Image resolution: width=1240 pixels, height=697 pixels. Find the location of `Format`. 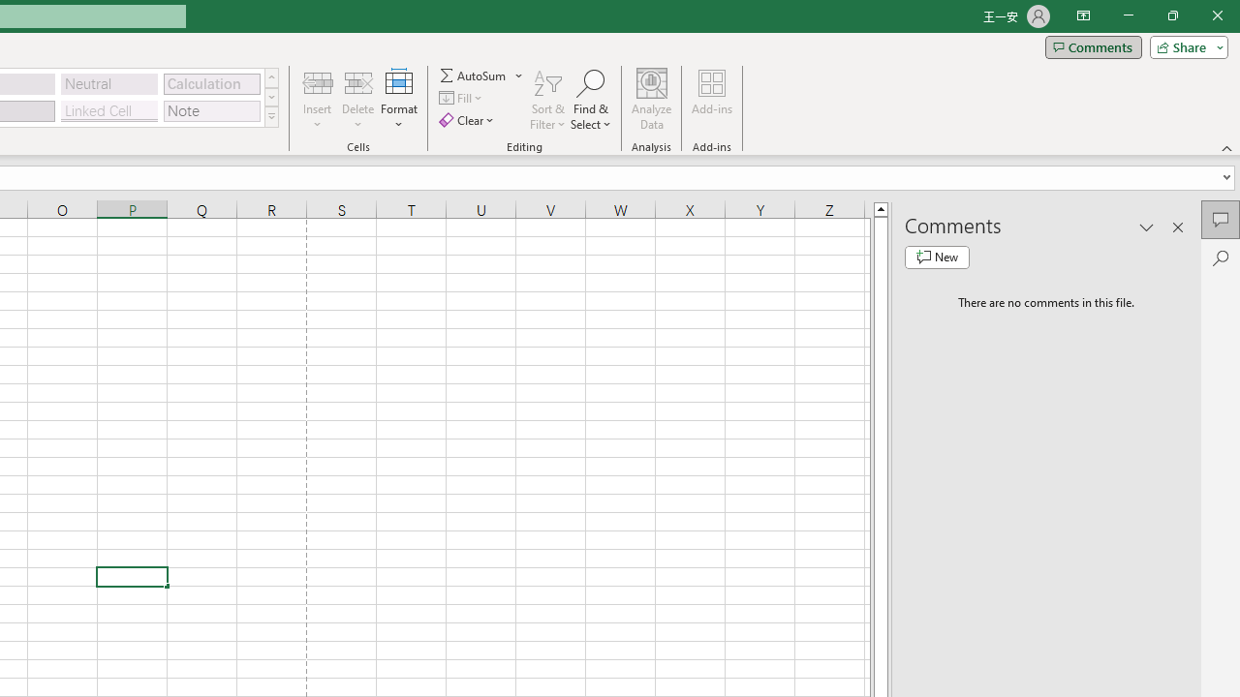

Format is located at coordinates (399, 99).